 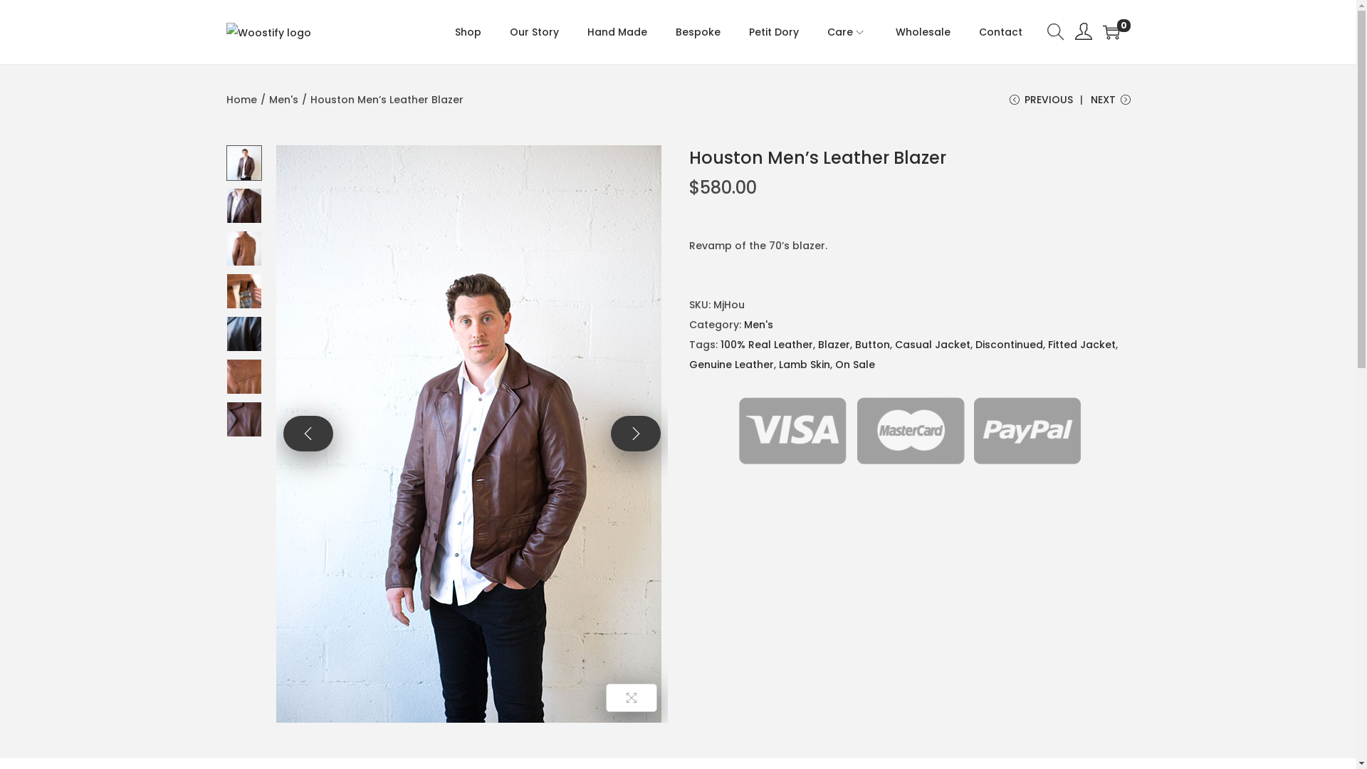 I want to click on Shop, so click(x=467, y=32).